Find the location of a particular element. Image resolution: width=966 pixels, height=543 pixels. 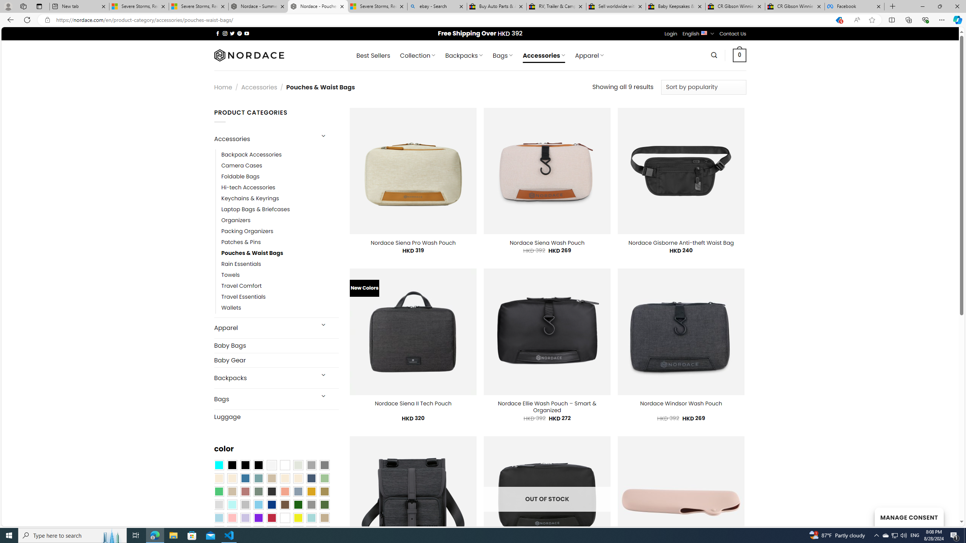

Wallets is located at coordinates (280, 308).